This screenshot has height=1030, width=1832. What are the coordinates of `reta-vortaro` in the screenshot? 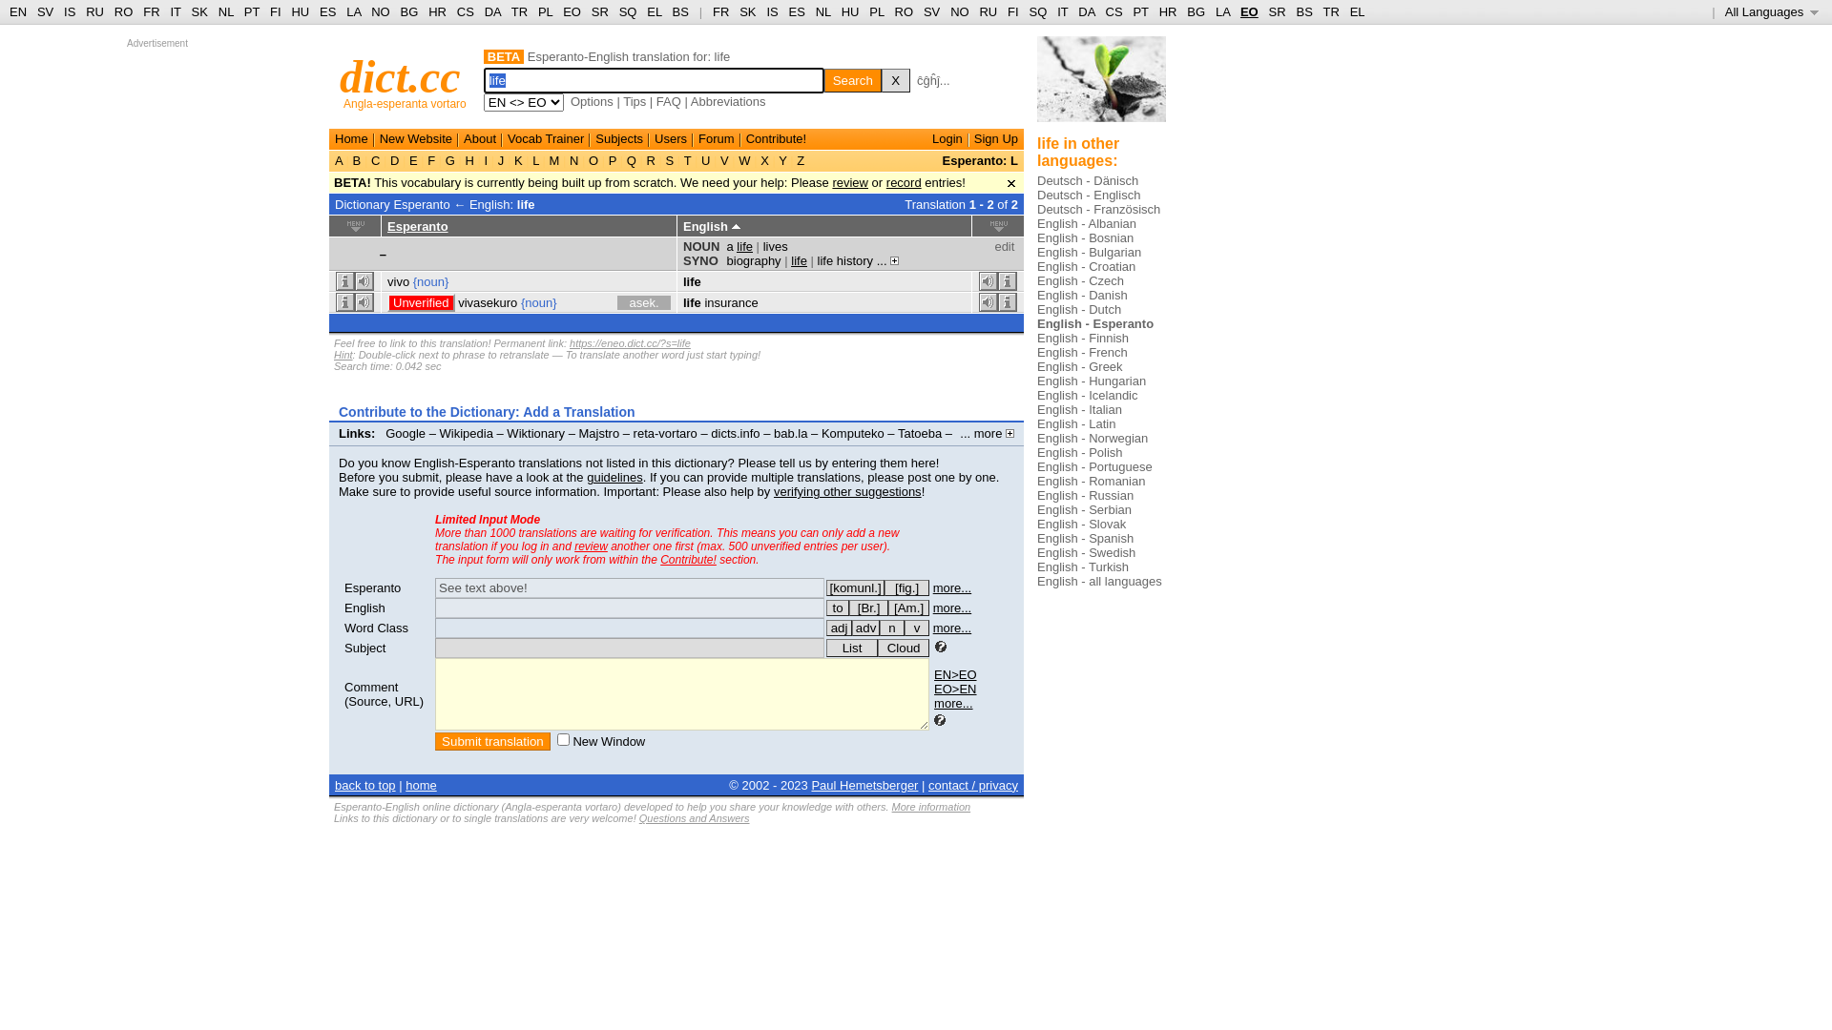 It's located at (666, 433).